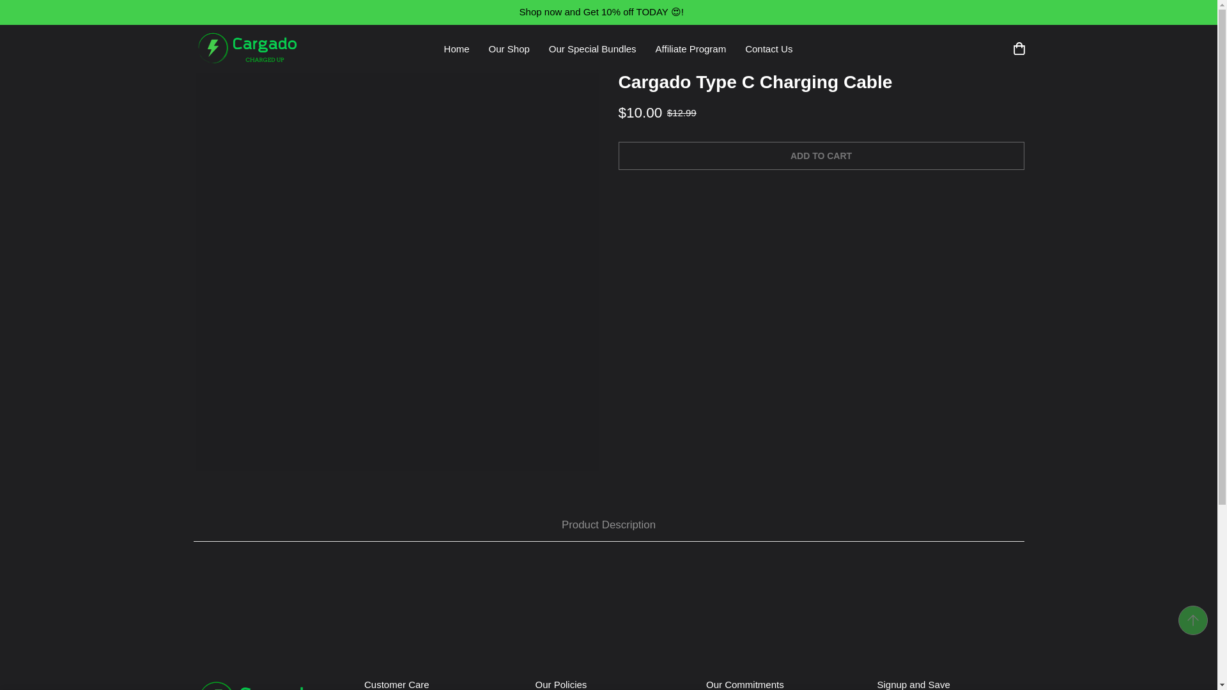  Describe the element at coordinates (509, 49) in the screenshot. I see `Our Shop` at that location.